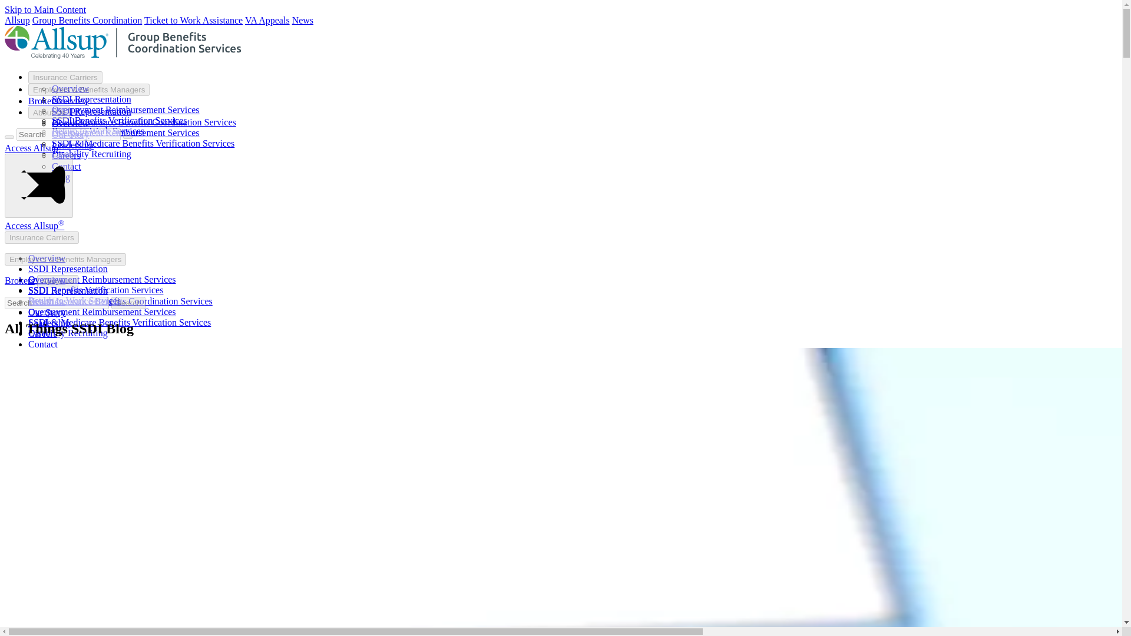  Describe the element at coordinates (73, 145) in the screenshot. I see `Leadership` at that location.